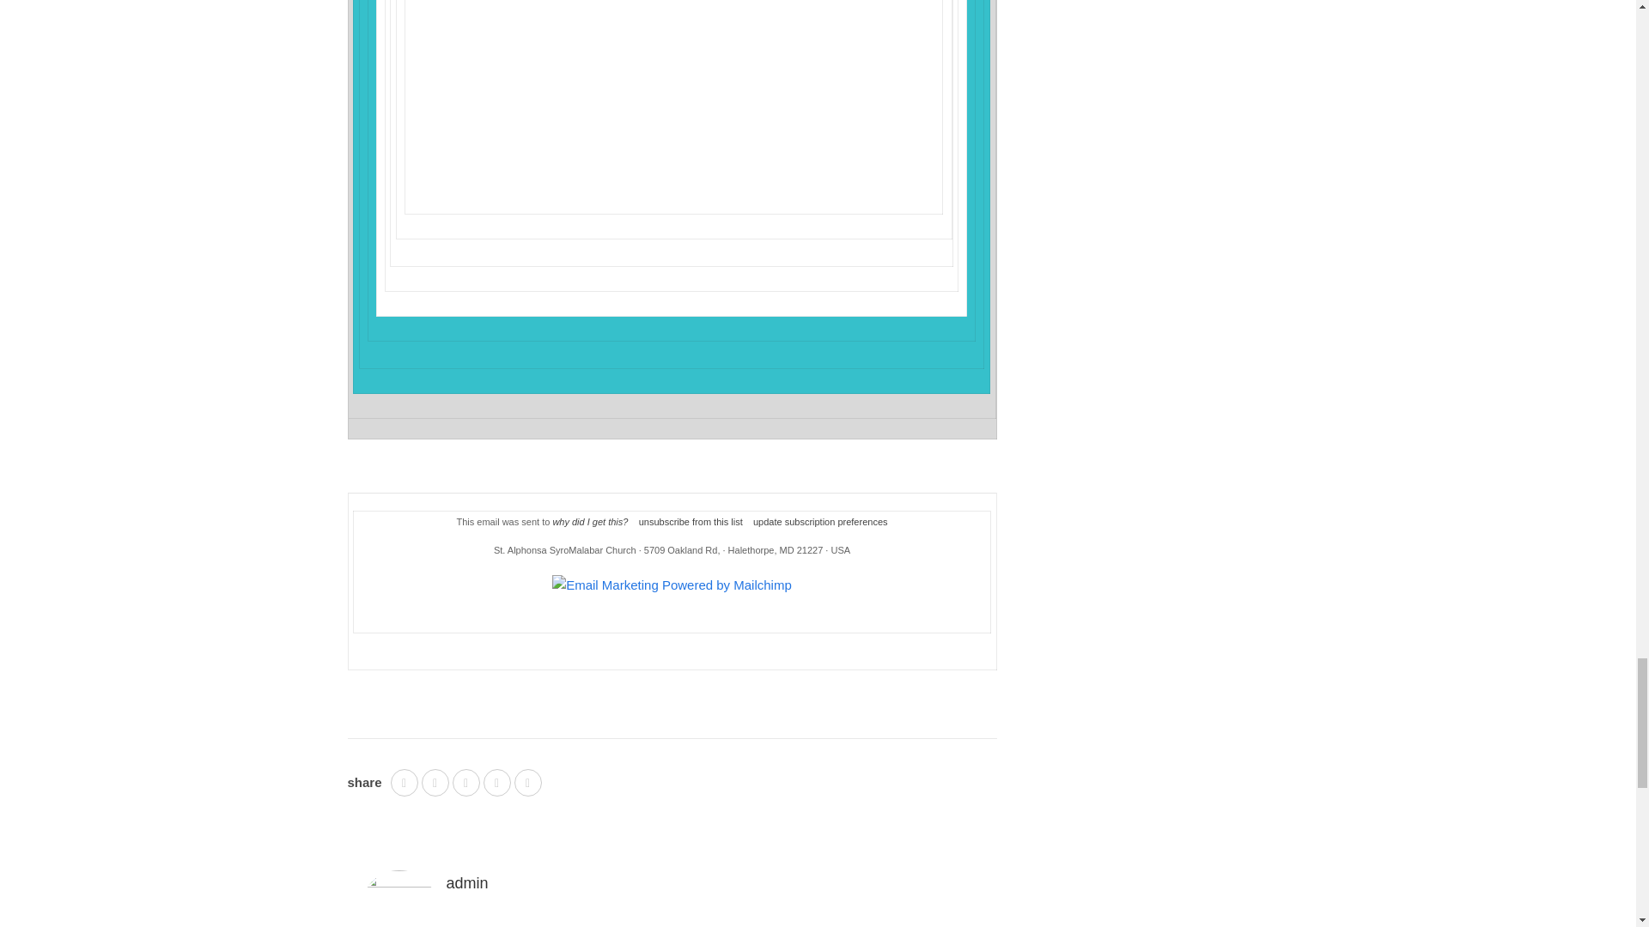 The height and width of the screenshot is (927, 1649). I want to click on Mailchimp Email Marketing, so click(672, 585).